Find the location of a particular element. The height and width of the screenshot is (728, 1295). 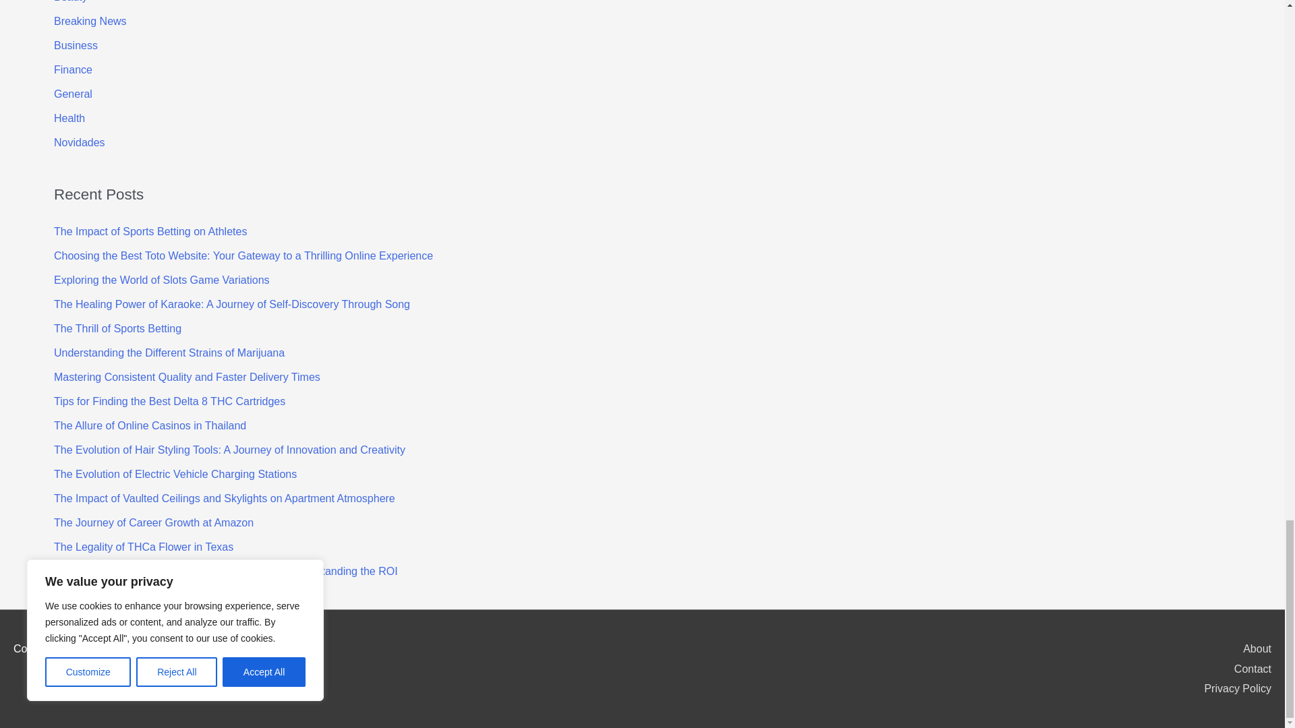

Finance is located at coordinates (73, 69).